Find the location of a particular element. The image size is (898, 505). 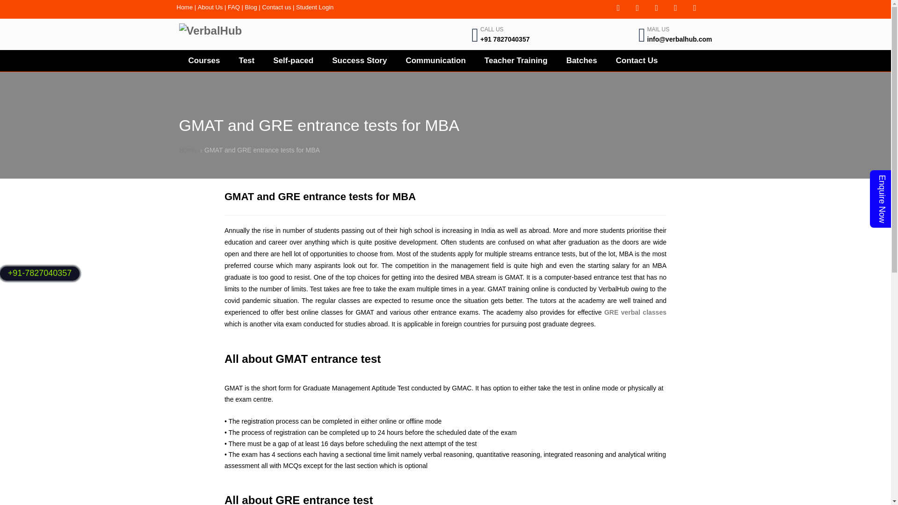

Contact us is located at coordinates (276, 7).